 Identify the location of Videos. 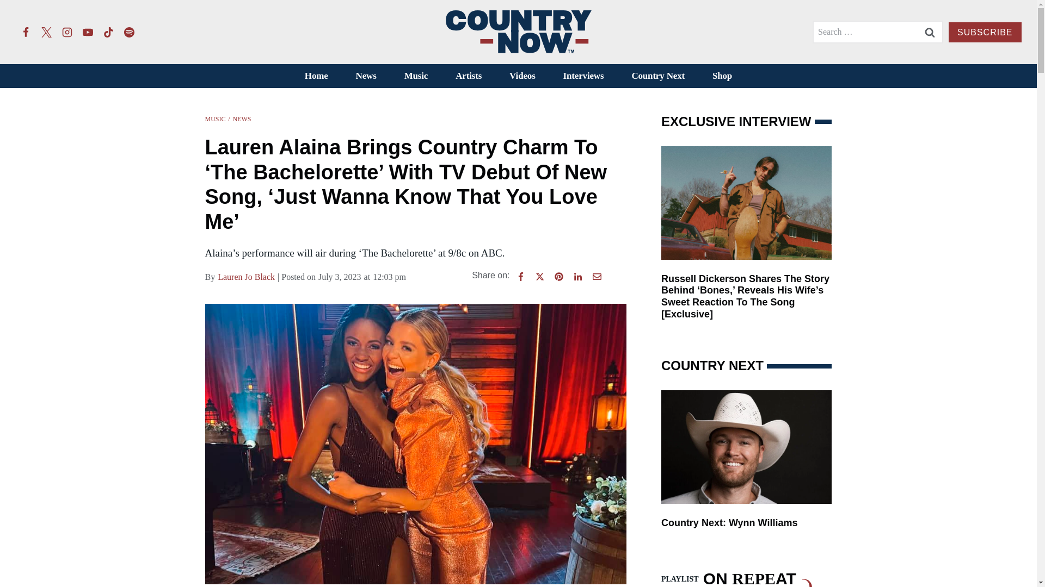
(522, 76).